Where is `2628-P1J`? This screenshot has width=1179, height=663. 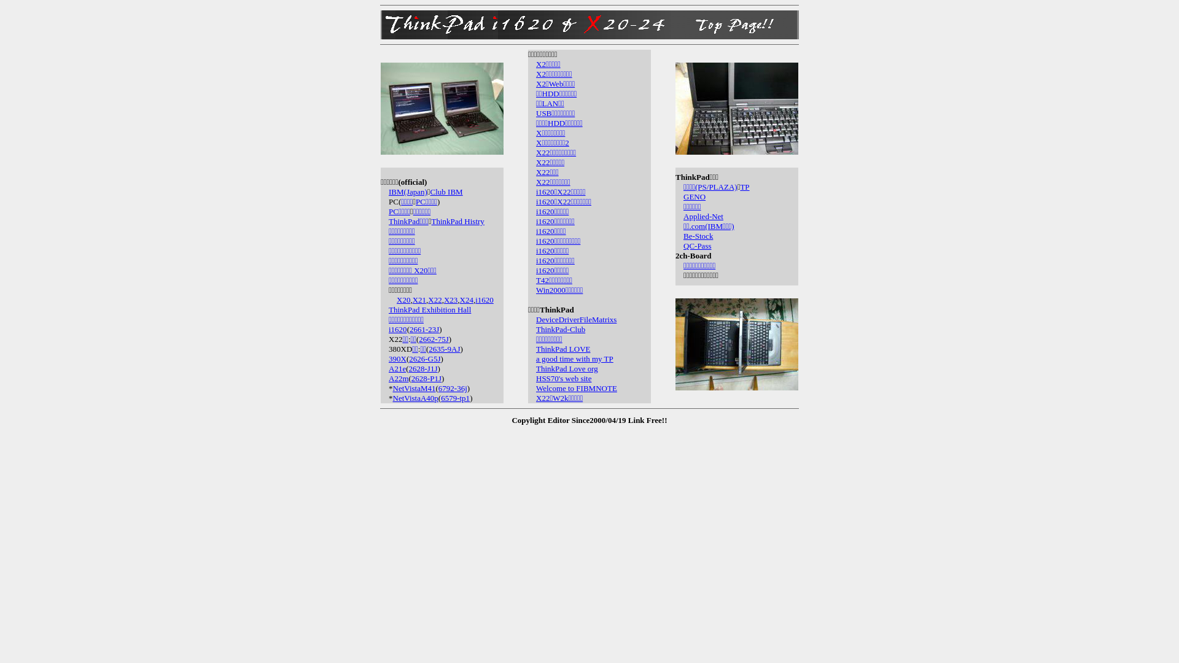 2628-P1J is located at coordinates (426, 378).